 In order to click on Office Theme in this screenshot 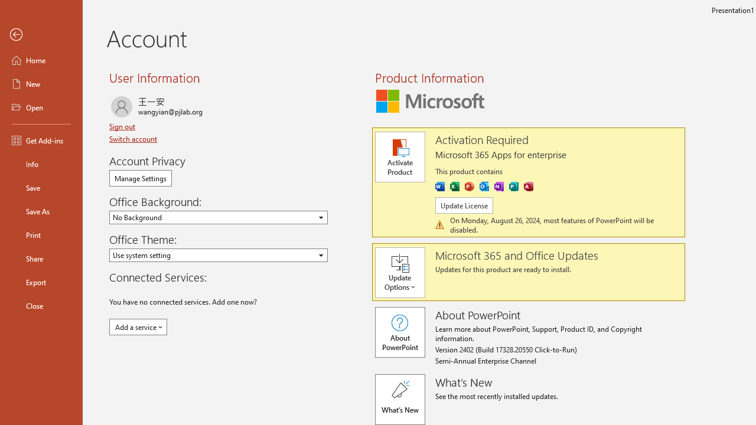, I will do `click(219, 255)`.